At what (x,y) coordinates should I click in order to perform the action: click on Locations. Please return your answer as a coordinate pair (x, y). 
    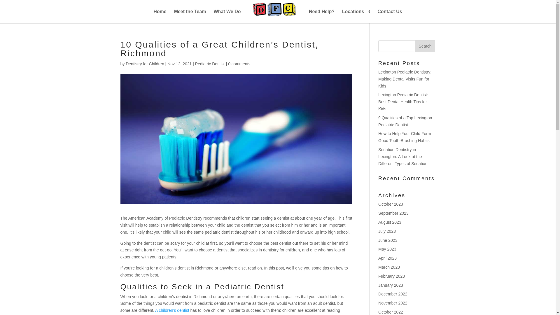
    Looking at the image, I should click on (356, 16).